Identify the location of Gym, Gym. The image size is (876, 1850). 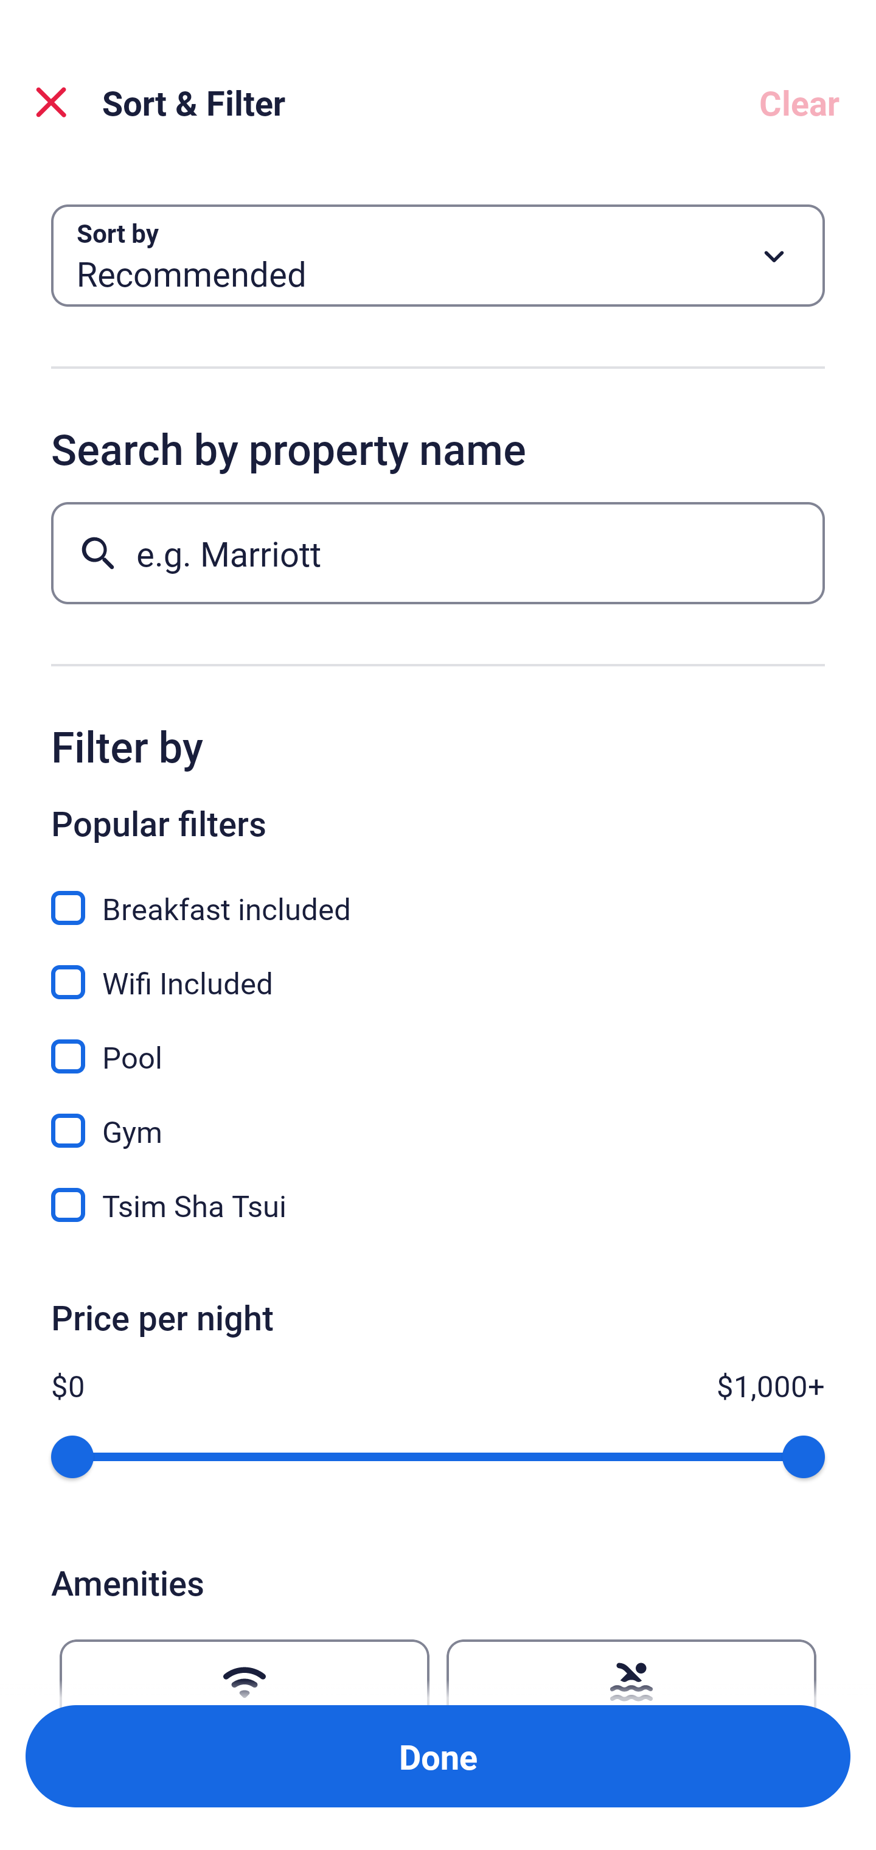
(438, 1117).